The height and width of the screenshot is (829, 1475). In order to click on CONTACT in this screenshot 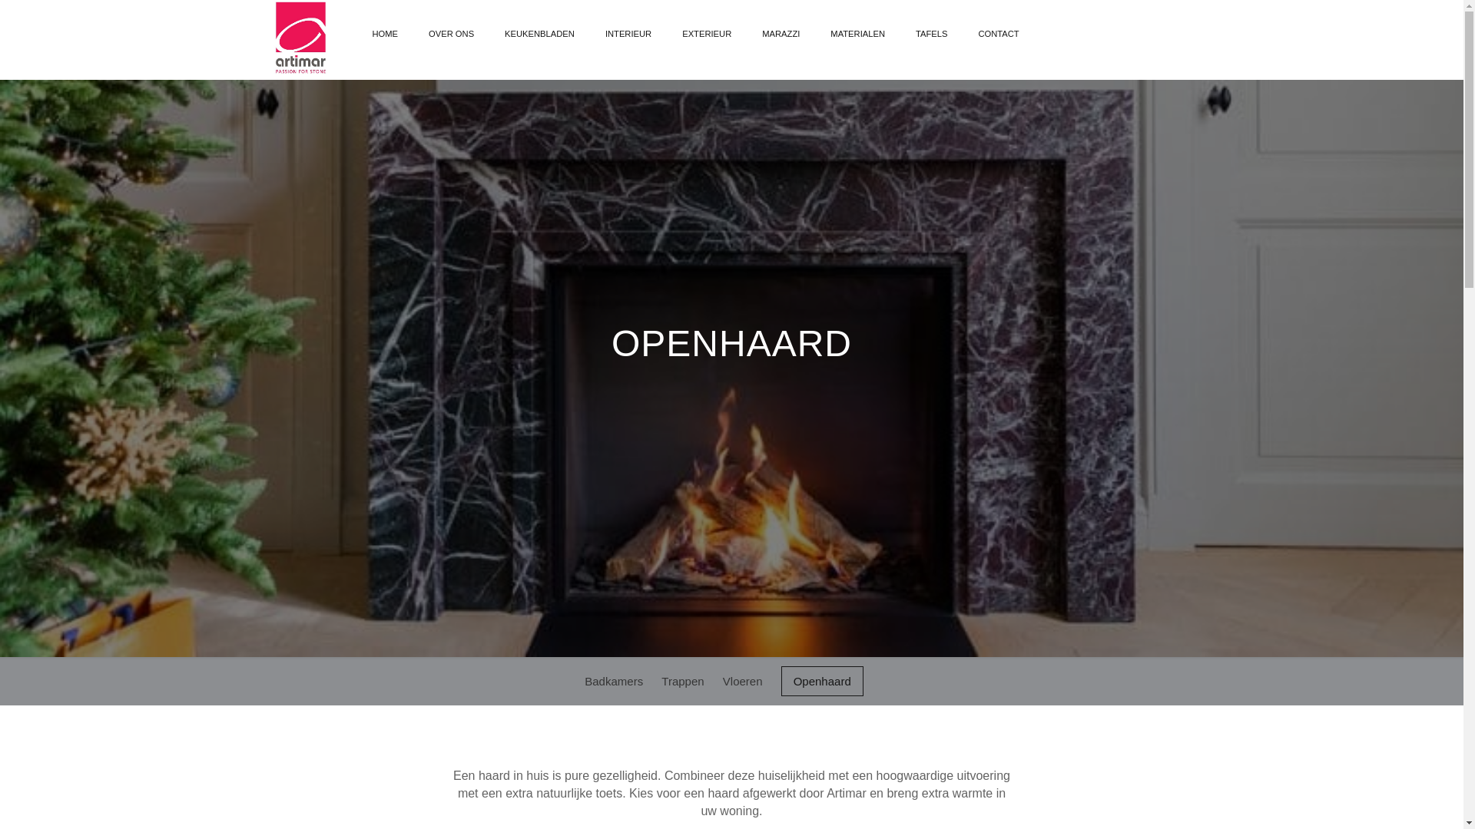, I will do `click(999, 34)`.